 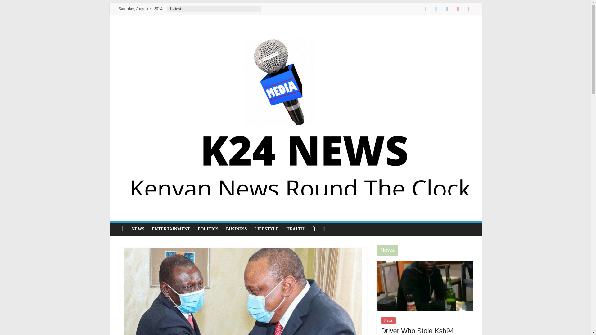 I want to click on LIFESTYLE, so click(x=267, y=229).